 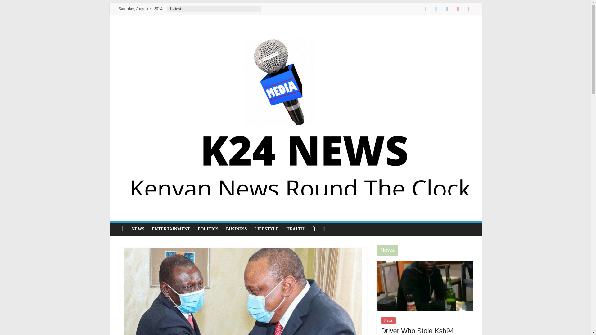 I want to click on LIFESTYLE, so click(x=267, y=229).